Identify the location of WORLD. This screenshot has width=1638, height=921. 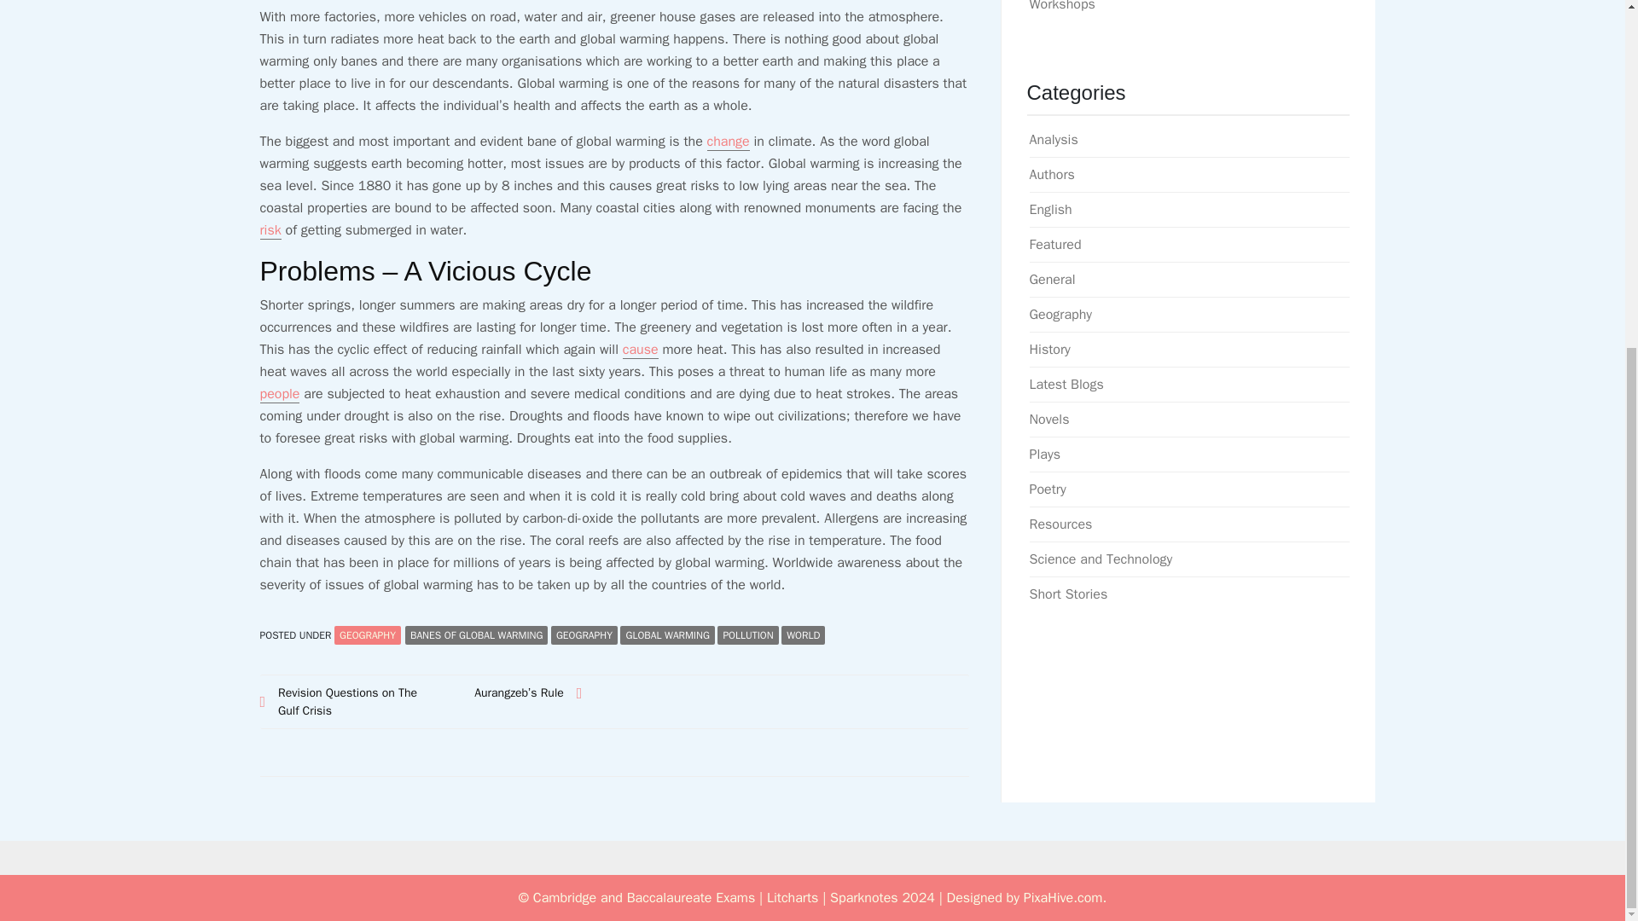
(803, 635).